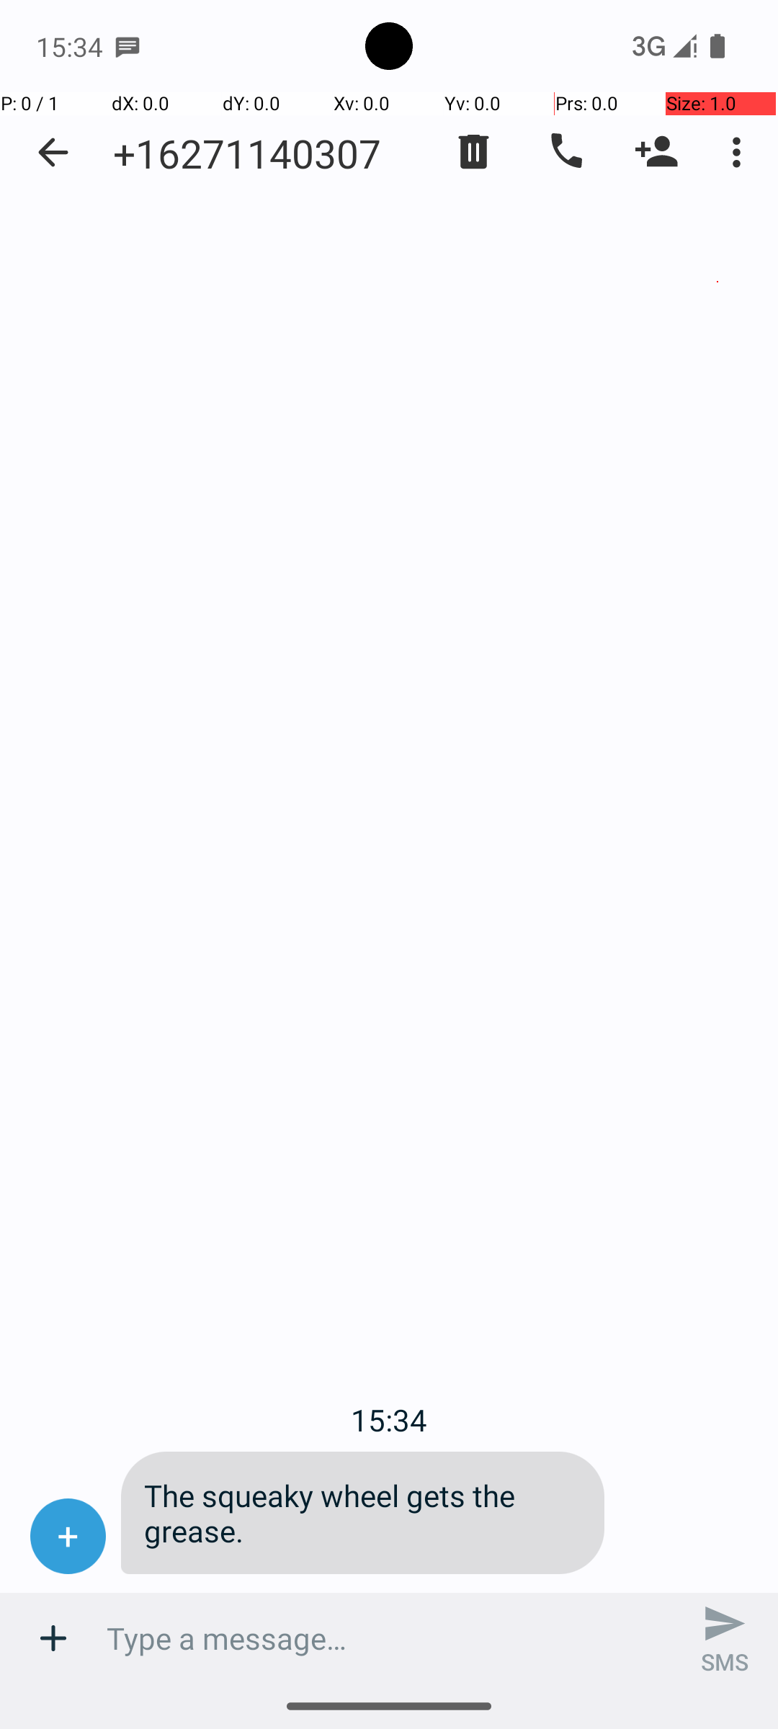  What do you see at coordinates (657, 152) in the screenshot?
I see `Add Person` at bounding box center [657, 152].